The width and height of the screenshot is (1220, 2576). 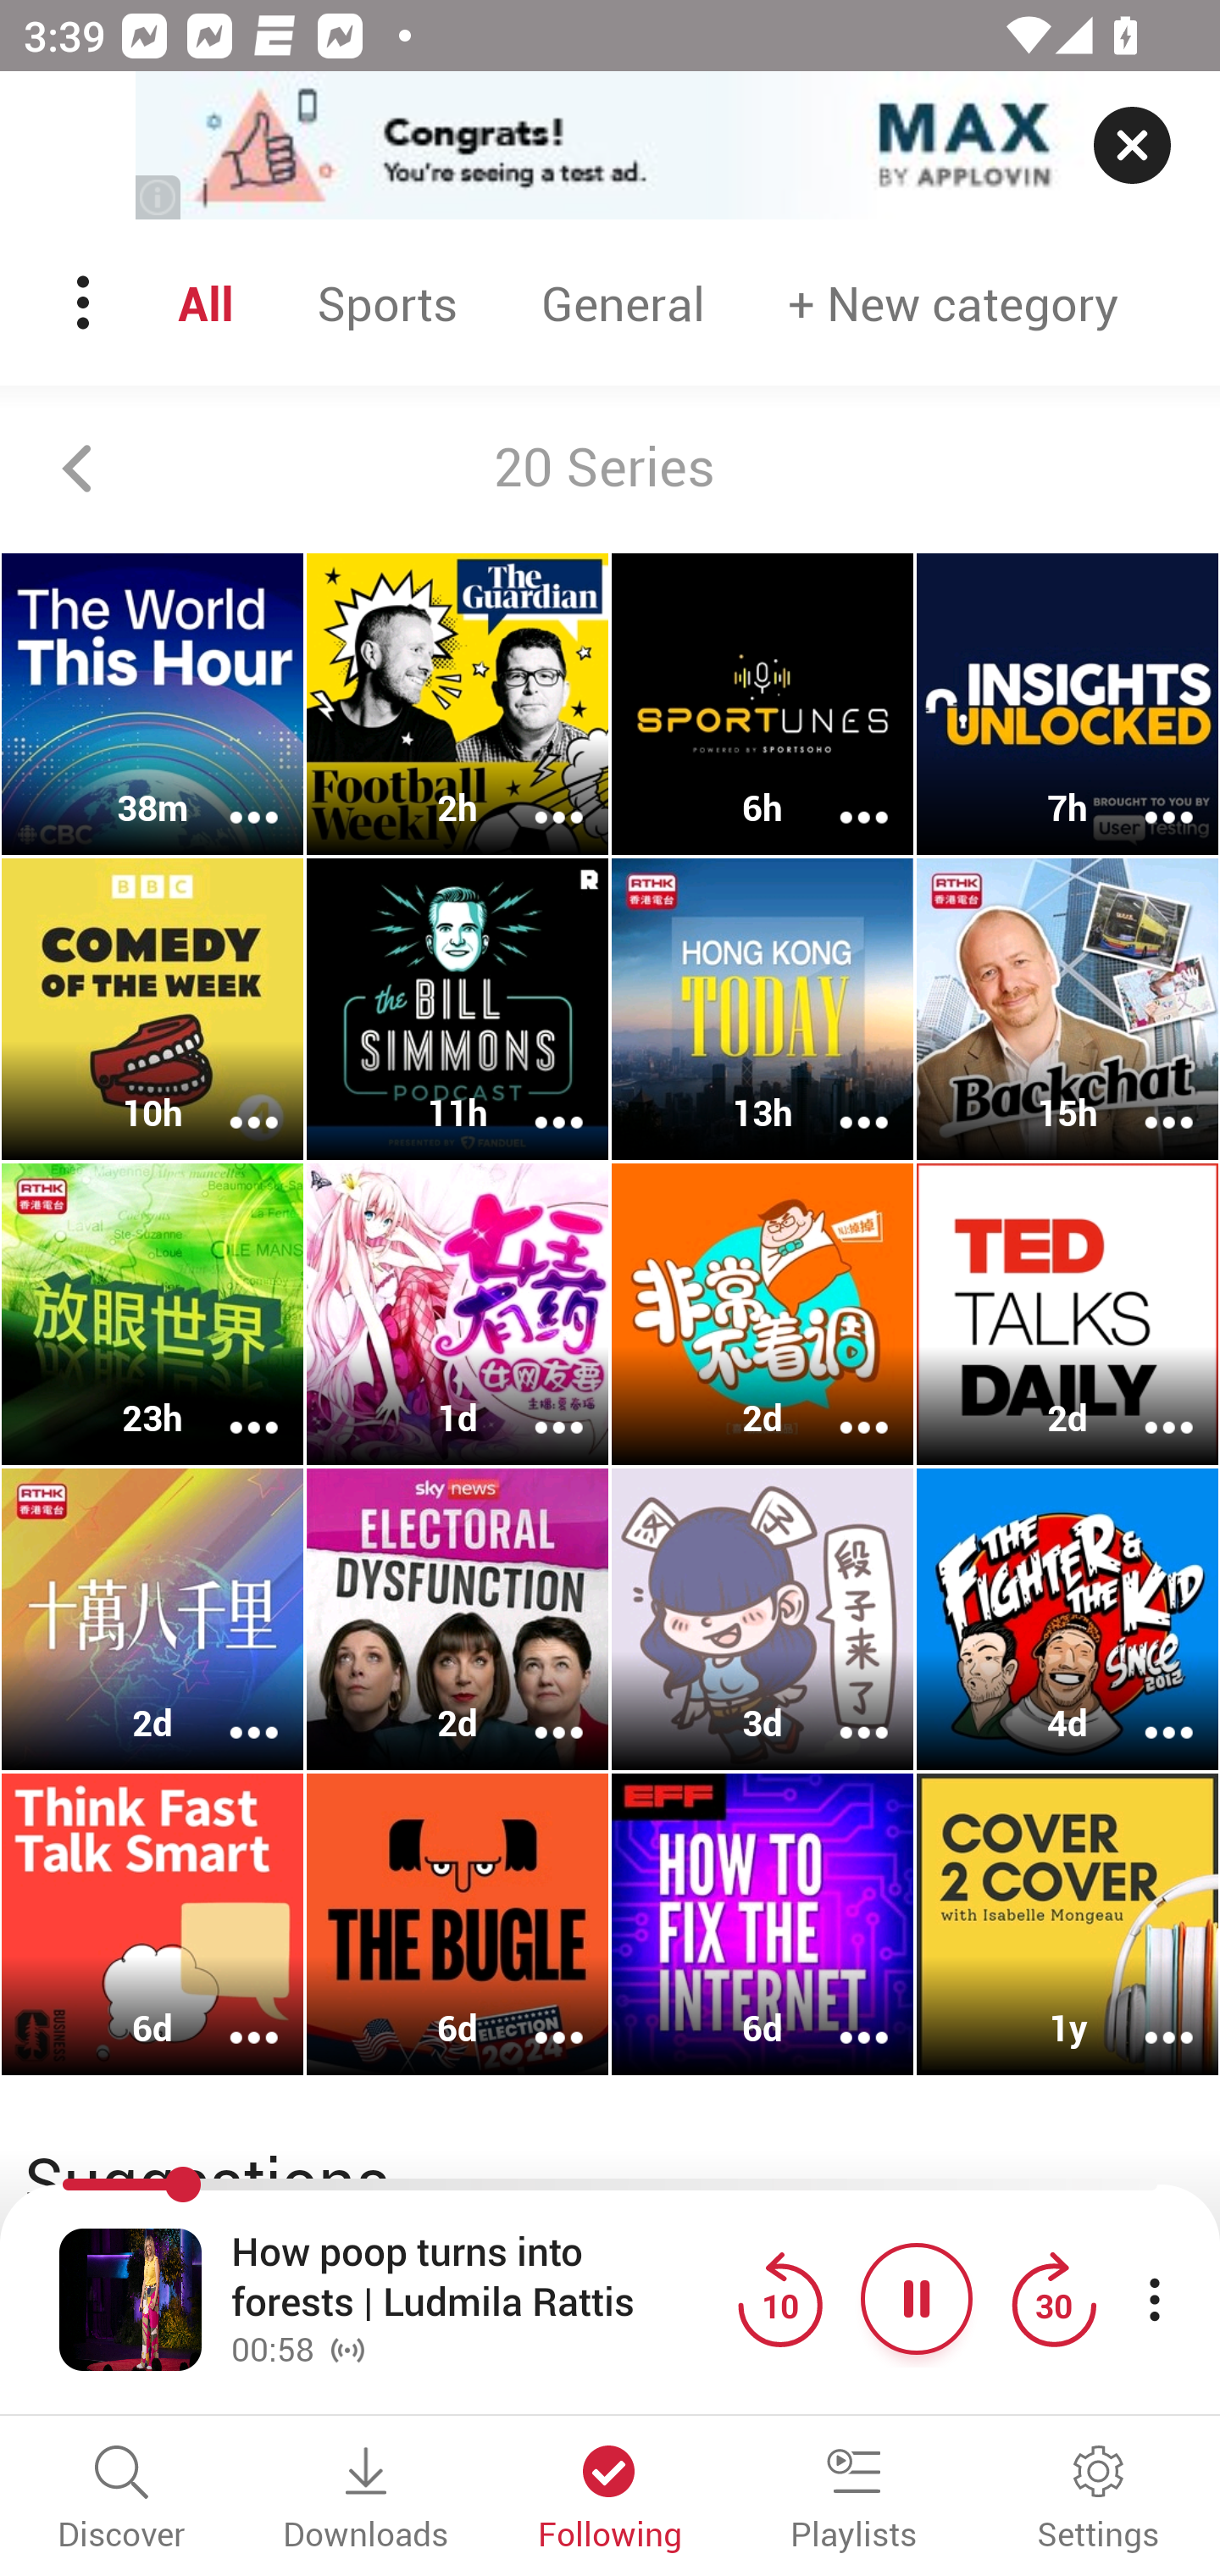 What do you see at coordinates (537, 2017) in the screenshot?
I see `More options` at bounding box center [537, 2017].